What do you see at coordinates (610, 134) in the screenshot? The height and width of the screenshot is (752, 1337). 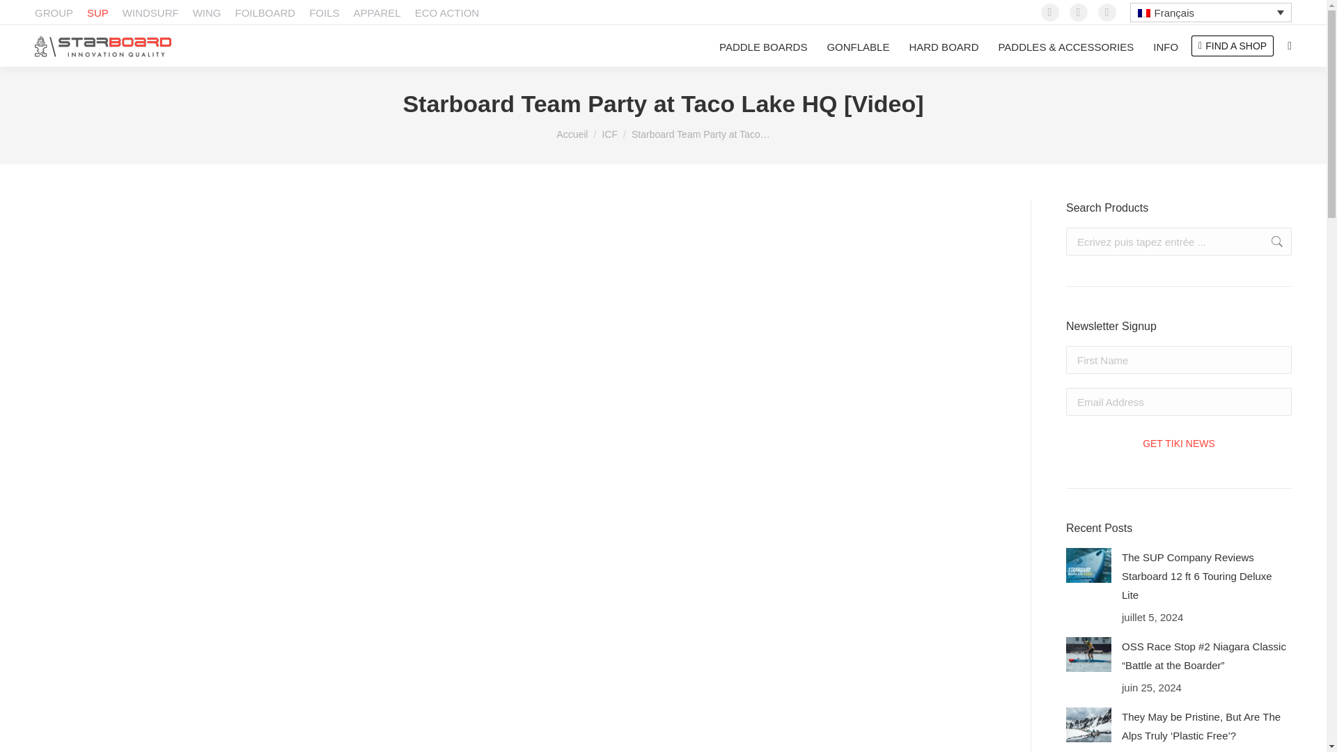 I see `ICF` at bounding box center [610, 134].